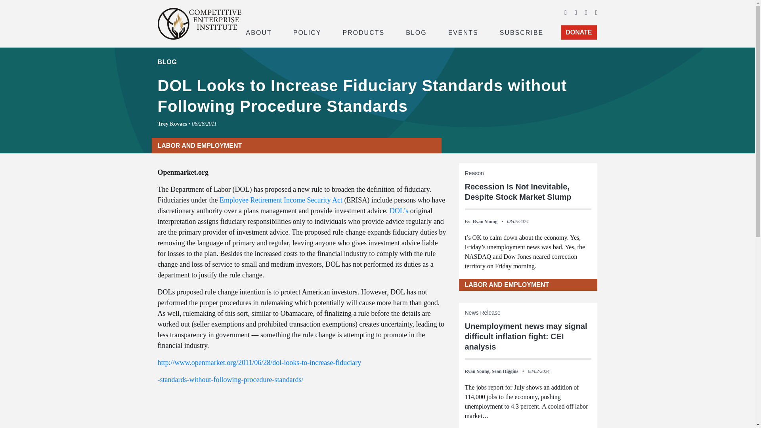 Image resolution: width=761 pixels, height=428 pixels. I want to click on SUBSCRIBE, so click(522, 32).